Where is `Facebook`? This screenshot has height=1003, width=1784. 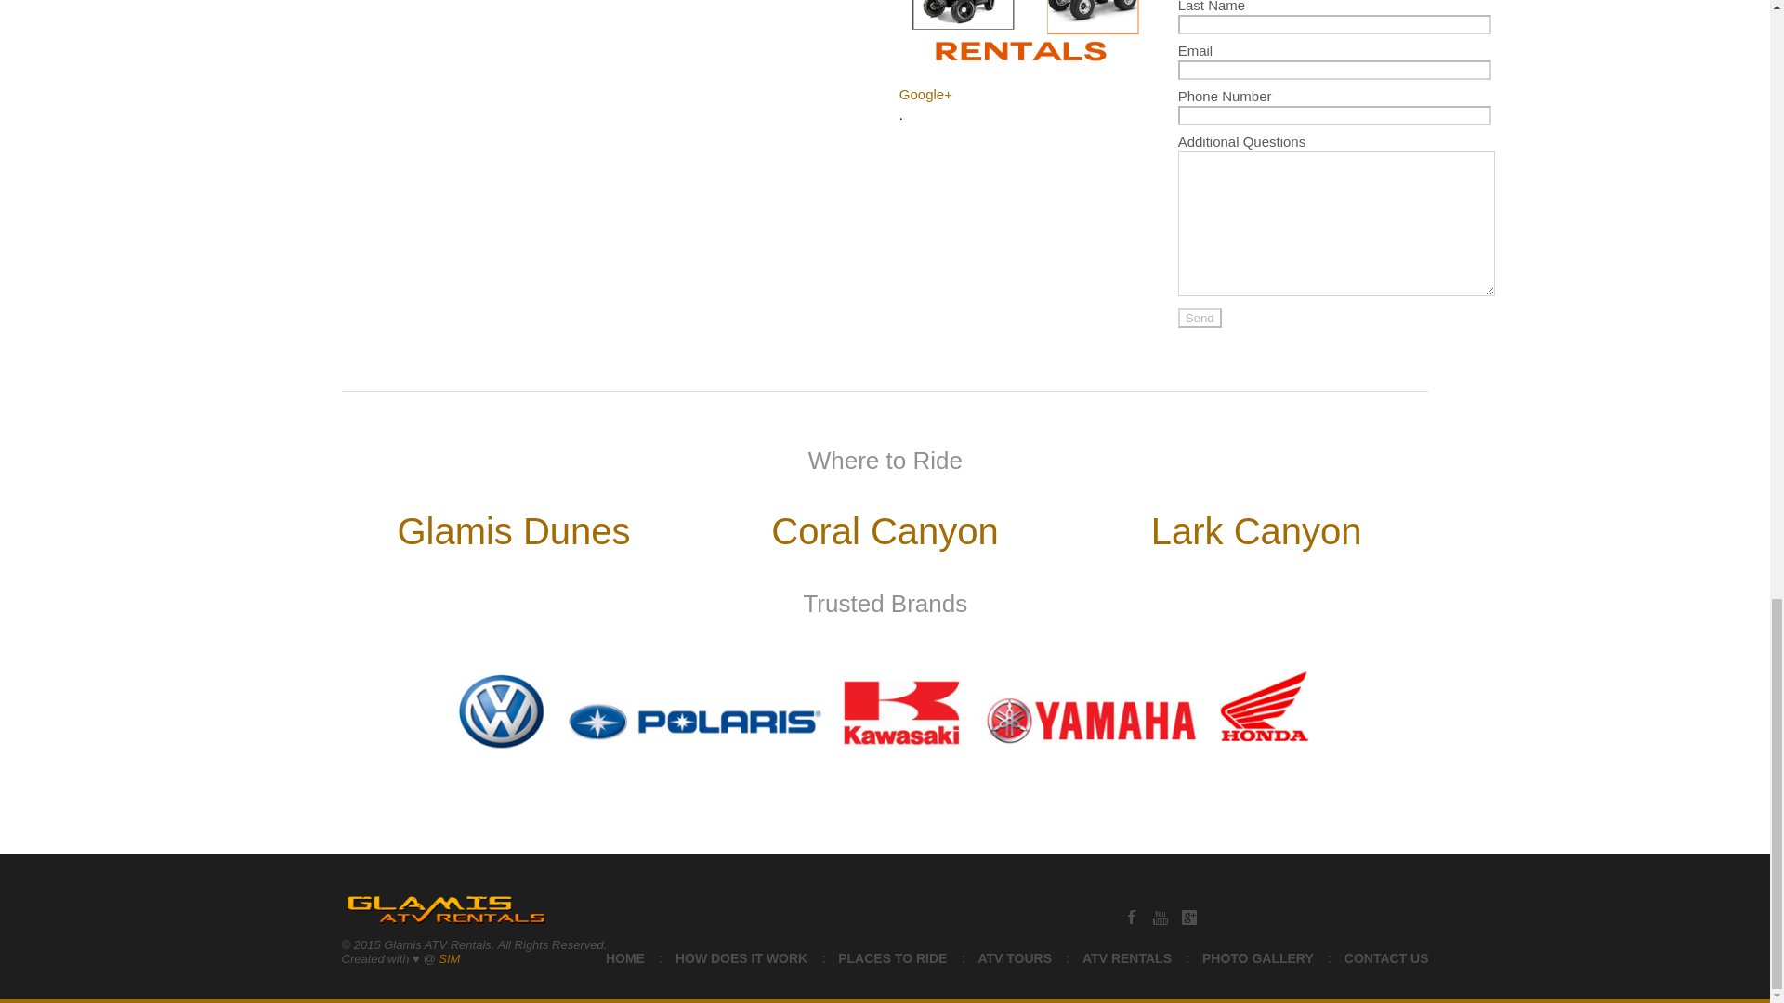
Facebook is located at coordinates (1132, 917).